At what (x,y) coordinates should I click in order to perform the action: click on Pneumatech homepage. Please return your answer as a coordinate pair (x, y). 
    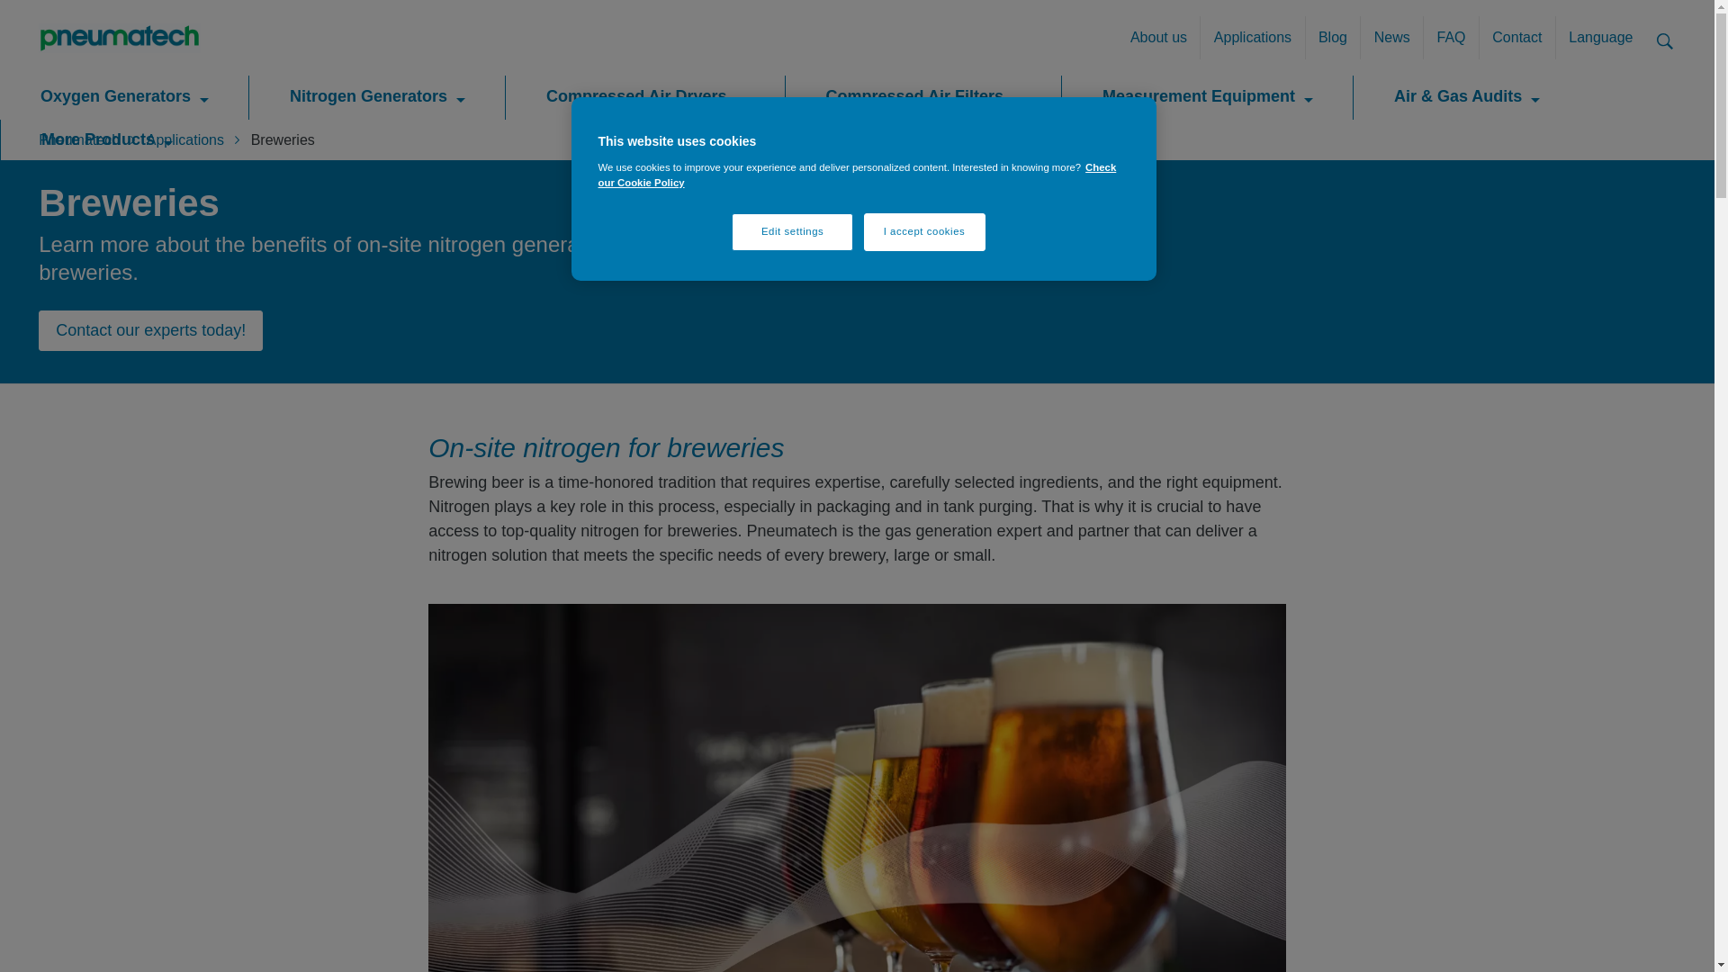
    Looking at the image, I should click on (119, 38).